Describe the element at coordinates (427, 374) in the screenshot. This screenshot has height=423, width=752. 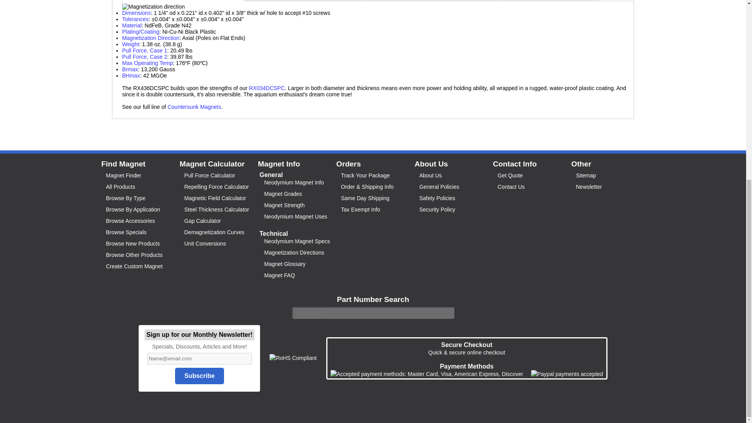
I see `Learn more about online orders` at that location.